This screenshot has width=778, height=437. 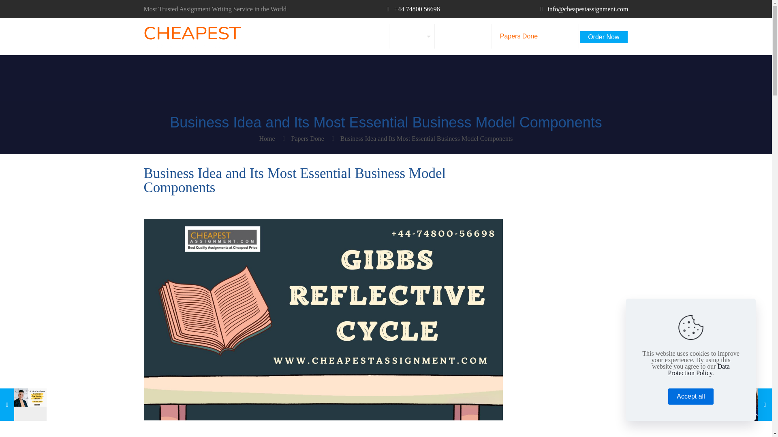 I want to click on Free Samples, so click(x=463, y=36).